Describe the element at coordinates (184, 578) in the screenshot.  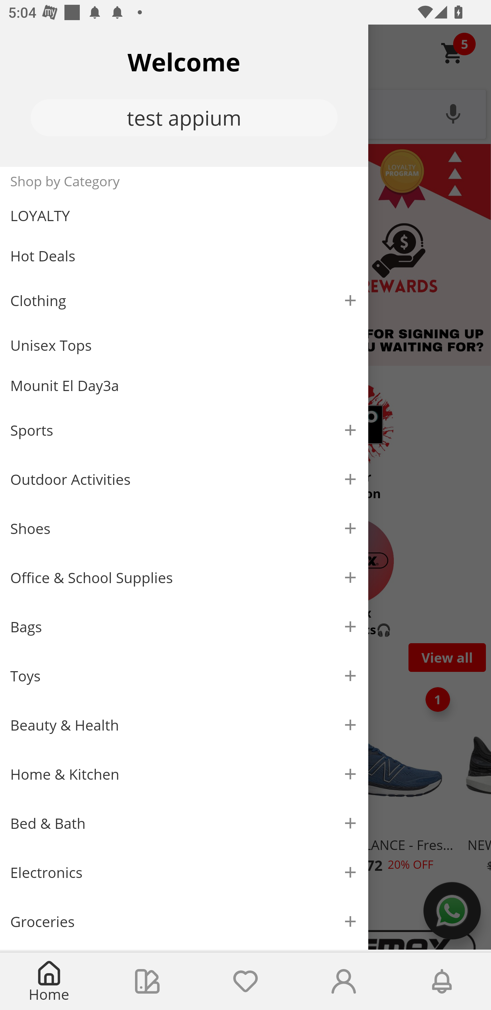
I see `Office & School Supplies` at that location.